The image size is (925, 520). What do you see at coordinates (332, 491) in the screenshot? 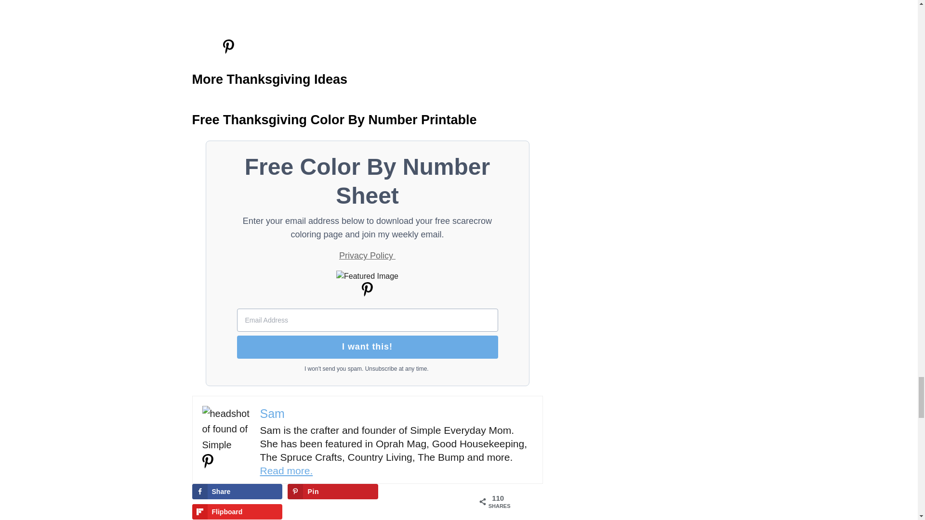
I see `Save to Pinterest` at bounding box center [332, 491].